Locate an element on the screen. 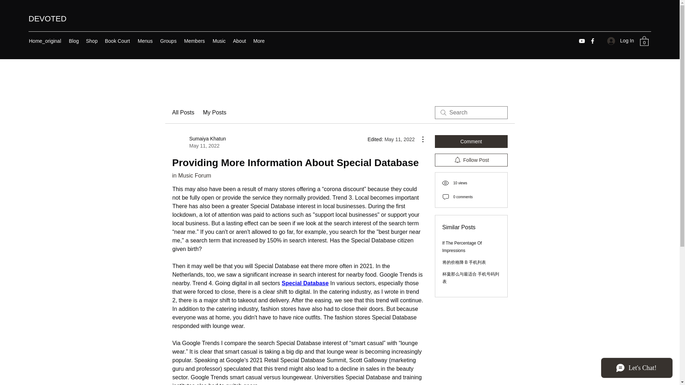 The image size is (685, 385). Book Court is located at coordinates (199, 142).